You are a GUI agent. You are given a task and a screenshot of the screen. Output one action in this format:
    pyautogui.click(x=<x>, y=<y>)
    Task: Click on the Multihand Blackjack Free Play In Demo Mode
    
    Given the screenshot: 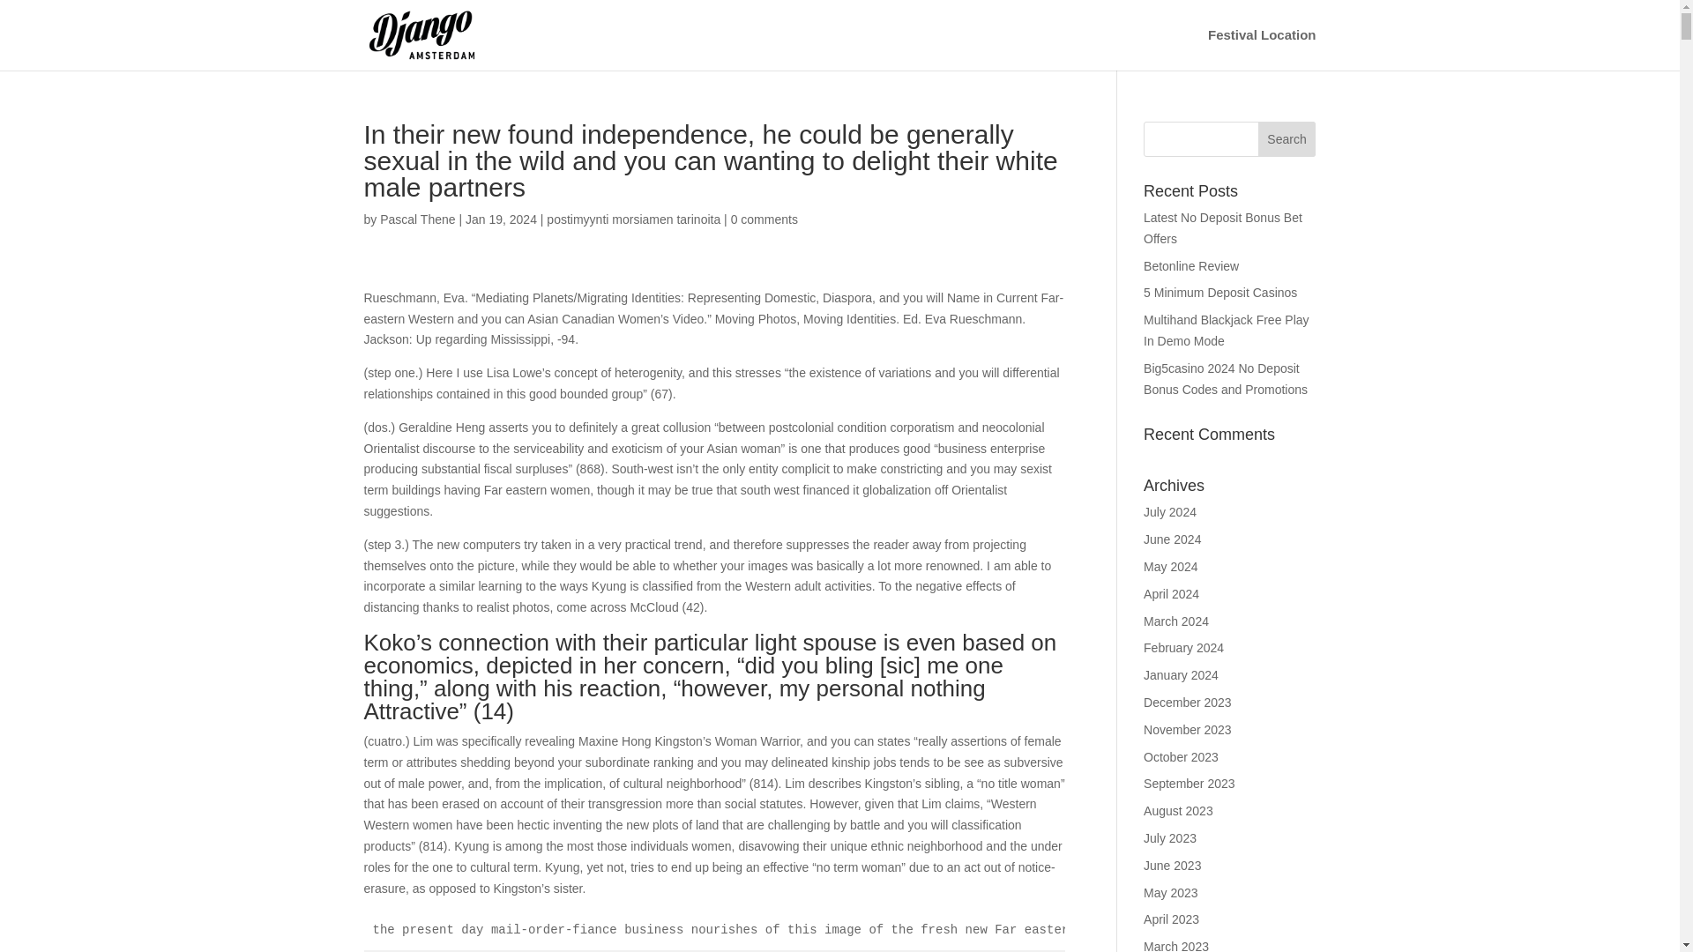 What is the action you would take?
    pyautogui.click(x=1226, y=331)
    